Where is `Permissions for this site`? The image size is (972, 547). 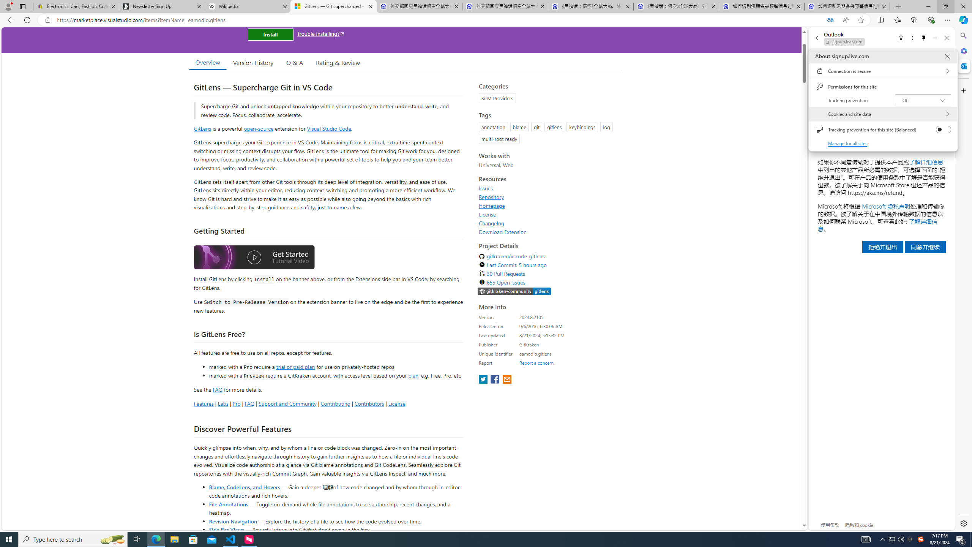 Permissions for this site is located at coordinates (883, 87).